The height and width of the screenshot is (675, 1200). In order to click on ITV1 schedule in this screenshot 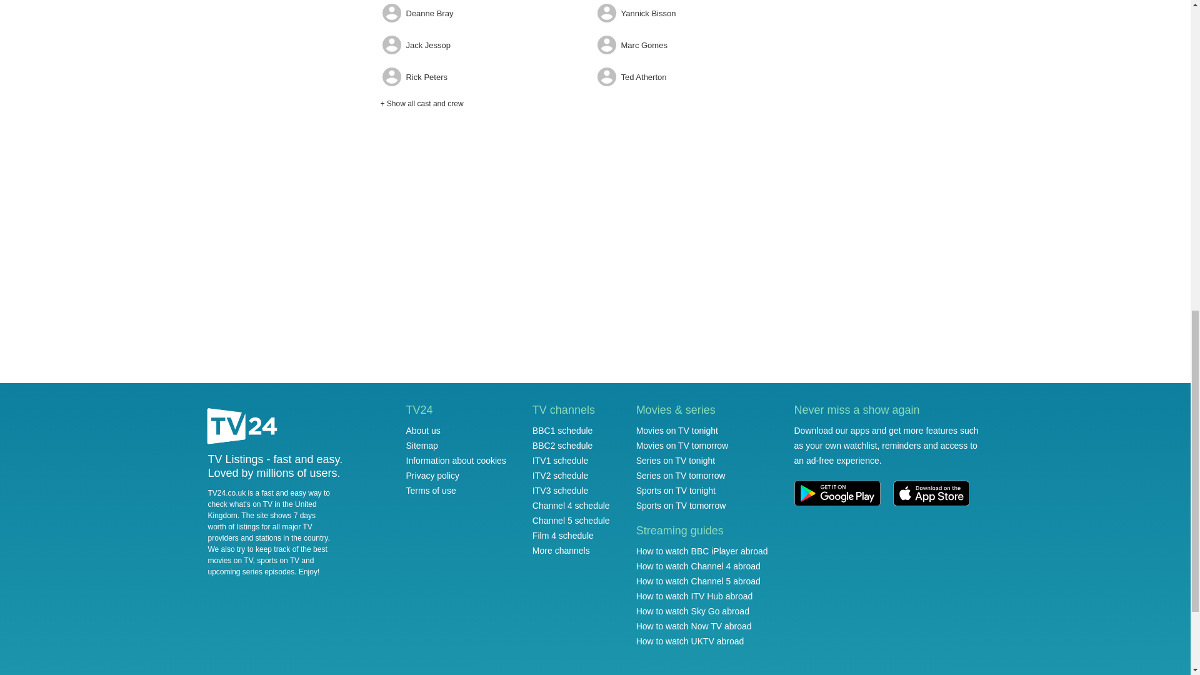, I will do `click(561, 461)`.